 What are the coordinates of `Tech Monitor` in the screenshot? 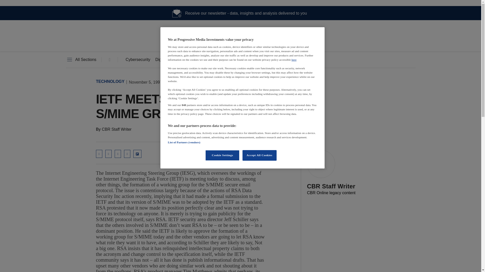 It's located at (240, 43).